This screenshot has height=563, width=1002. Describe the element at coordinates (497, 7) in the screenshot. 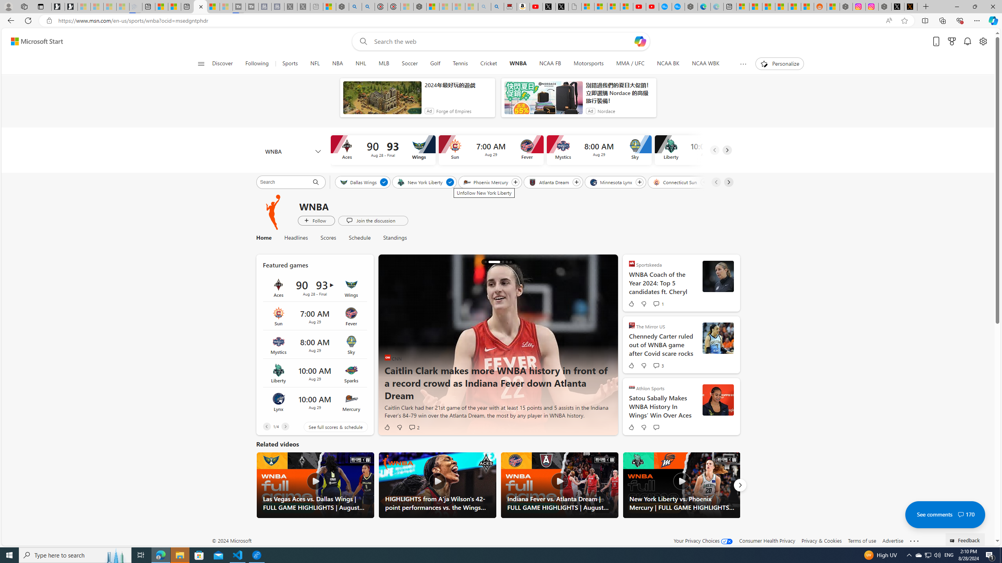

I see `Amazon Echo Dot PNG - Search Images` at that location.